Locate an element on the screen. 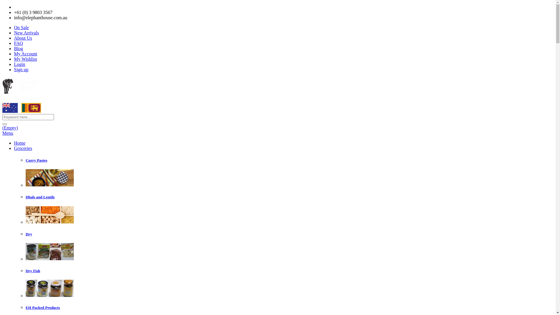 The image size is (560, 315). Dry is located at coordinates (29, 234).